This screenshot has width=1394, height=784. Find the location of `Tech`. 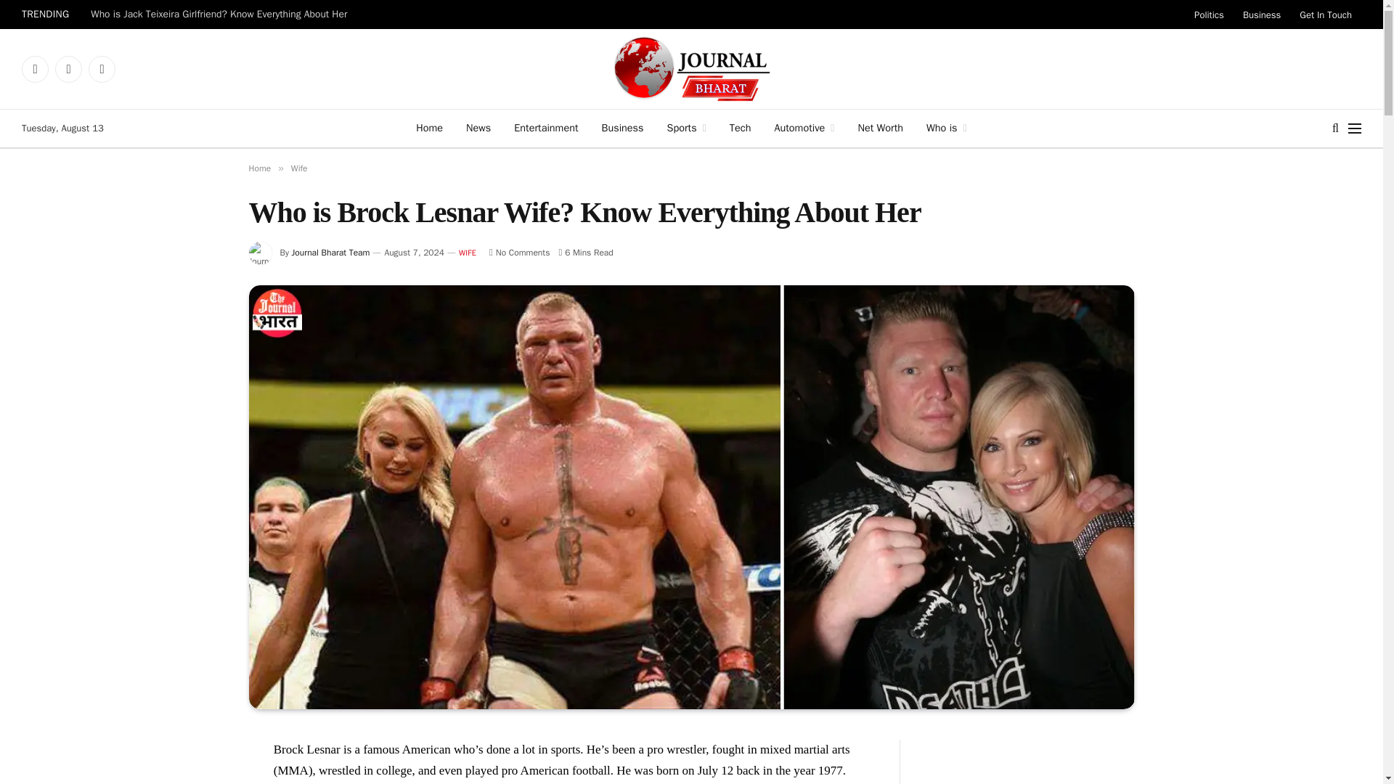

Tech is located at coordinates (740, 128).